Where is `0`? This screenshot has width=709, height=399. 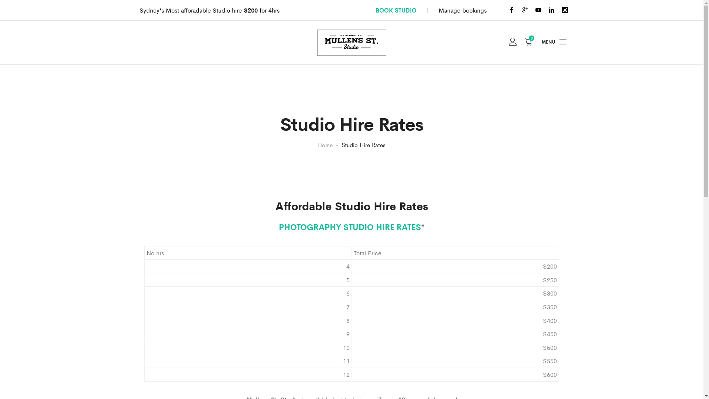
0 is located at coordinates (528, 43).